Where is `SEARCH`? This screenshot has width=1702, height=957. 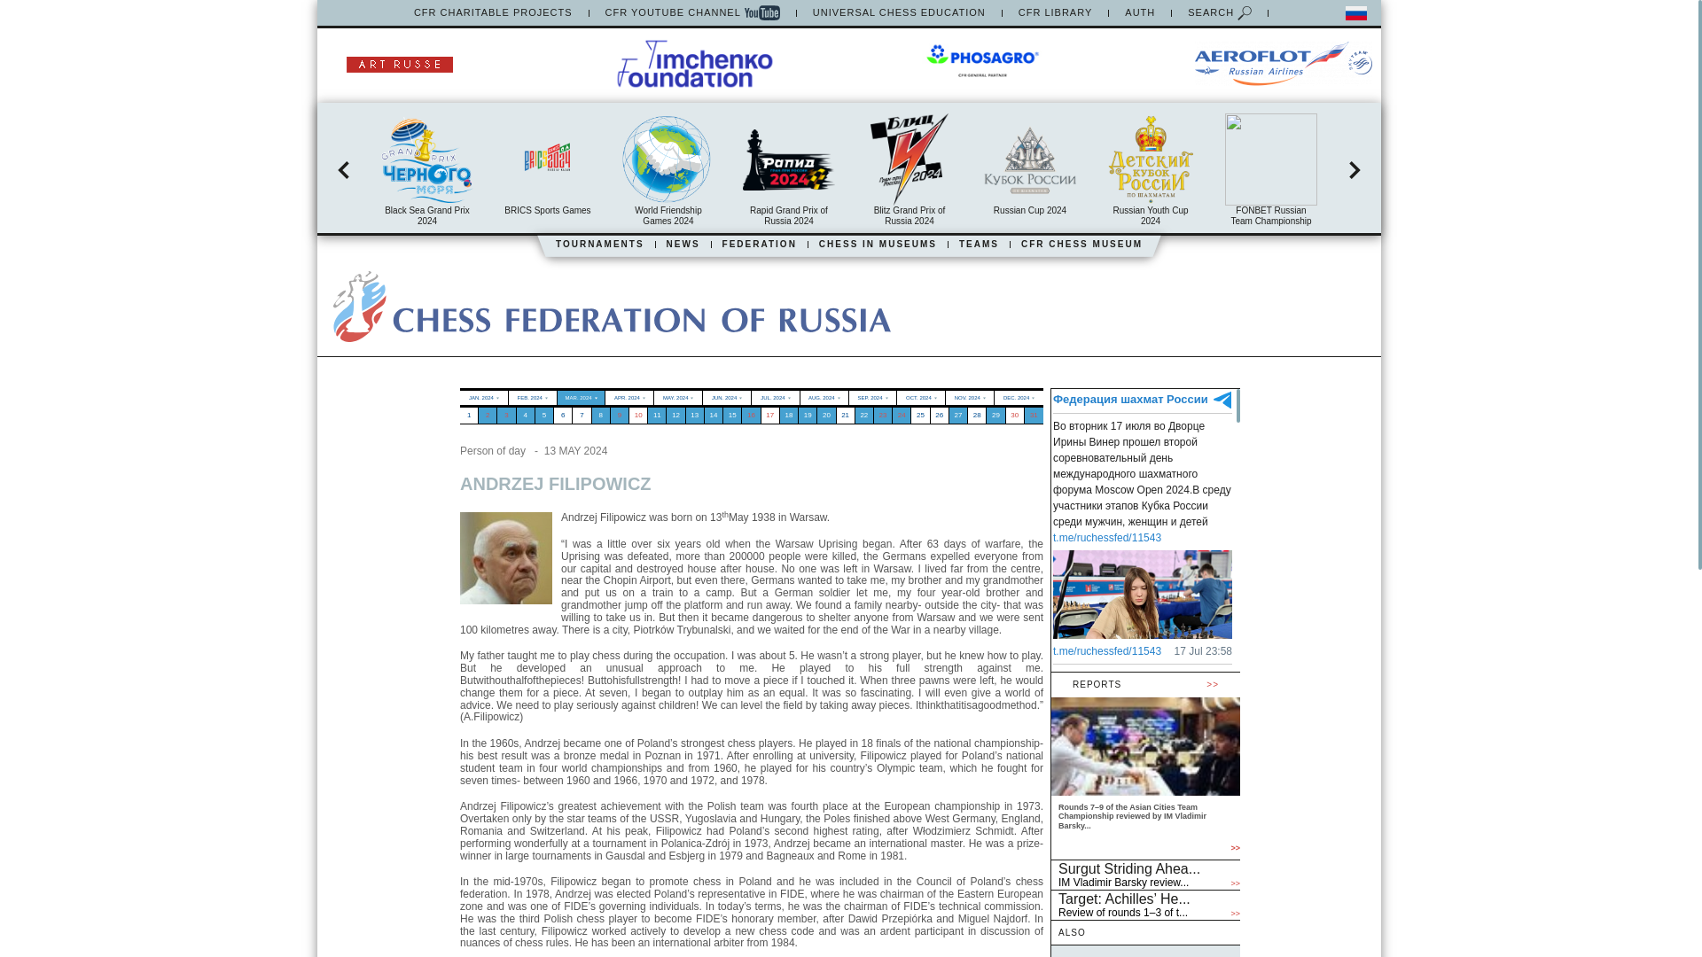 SEARCH is located at coordinates (1220, 12).